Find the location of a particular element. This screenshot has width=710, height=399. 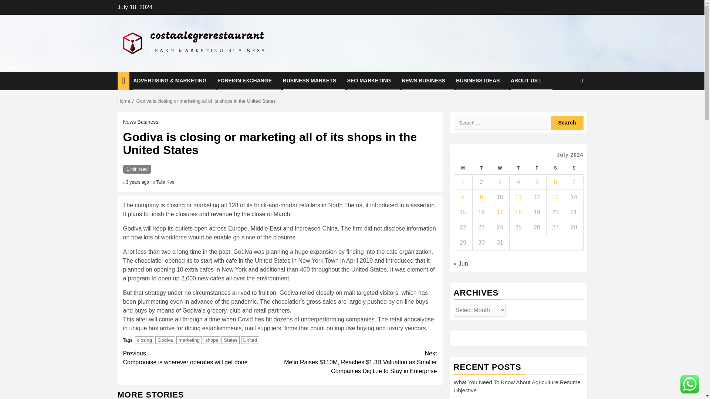

Godiva is located at coordinates (423, 80).